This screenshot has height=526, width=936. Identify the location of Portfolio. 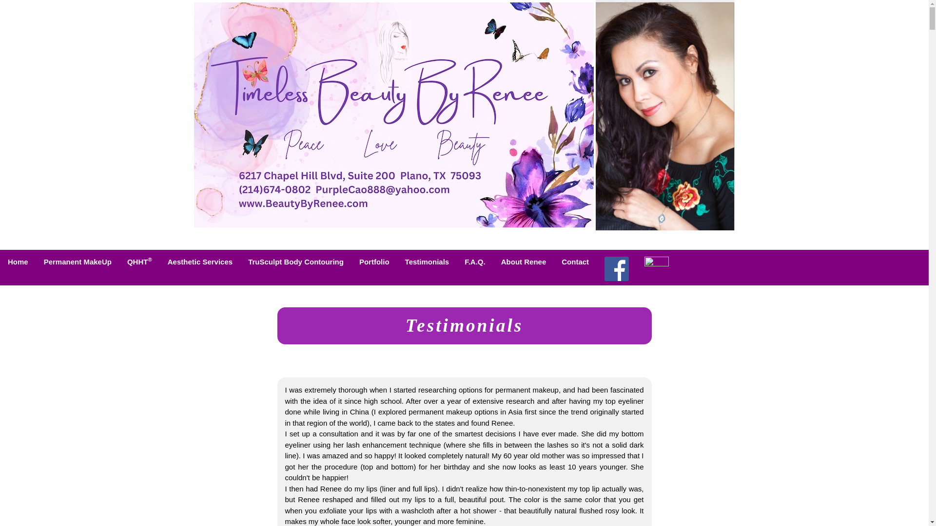
(374, 262).